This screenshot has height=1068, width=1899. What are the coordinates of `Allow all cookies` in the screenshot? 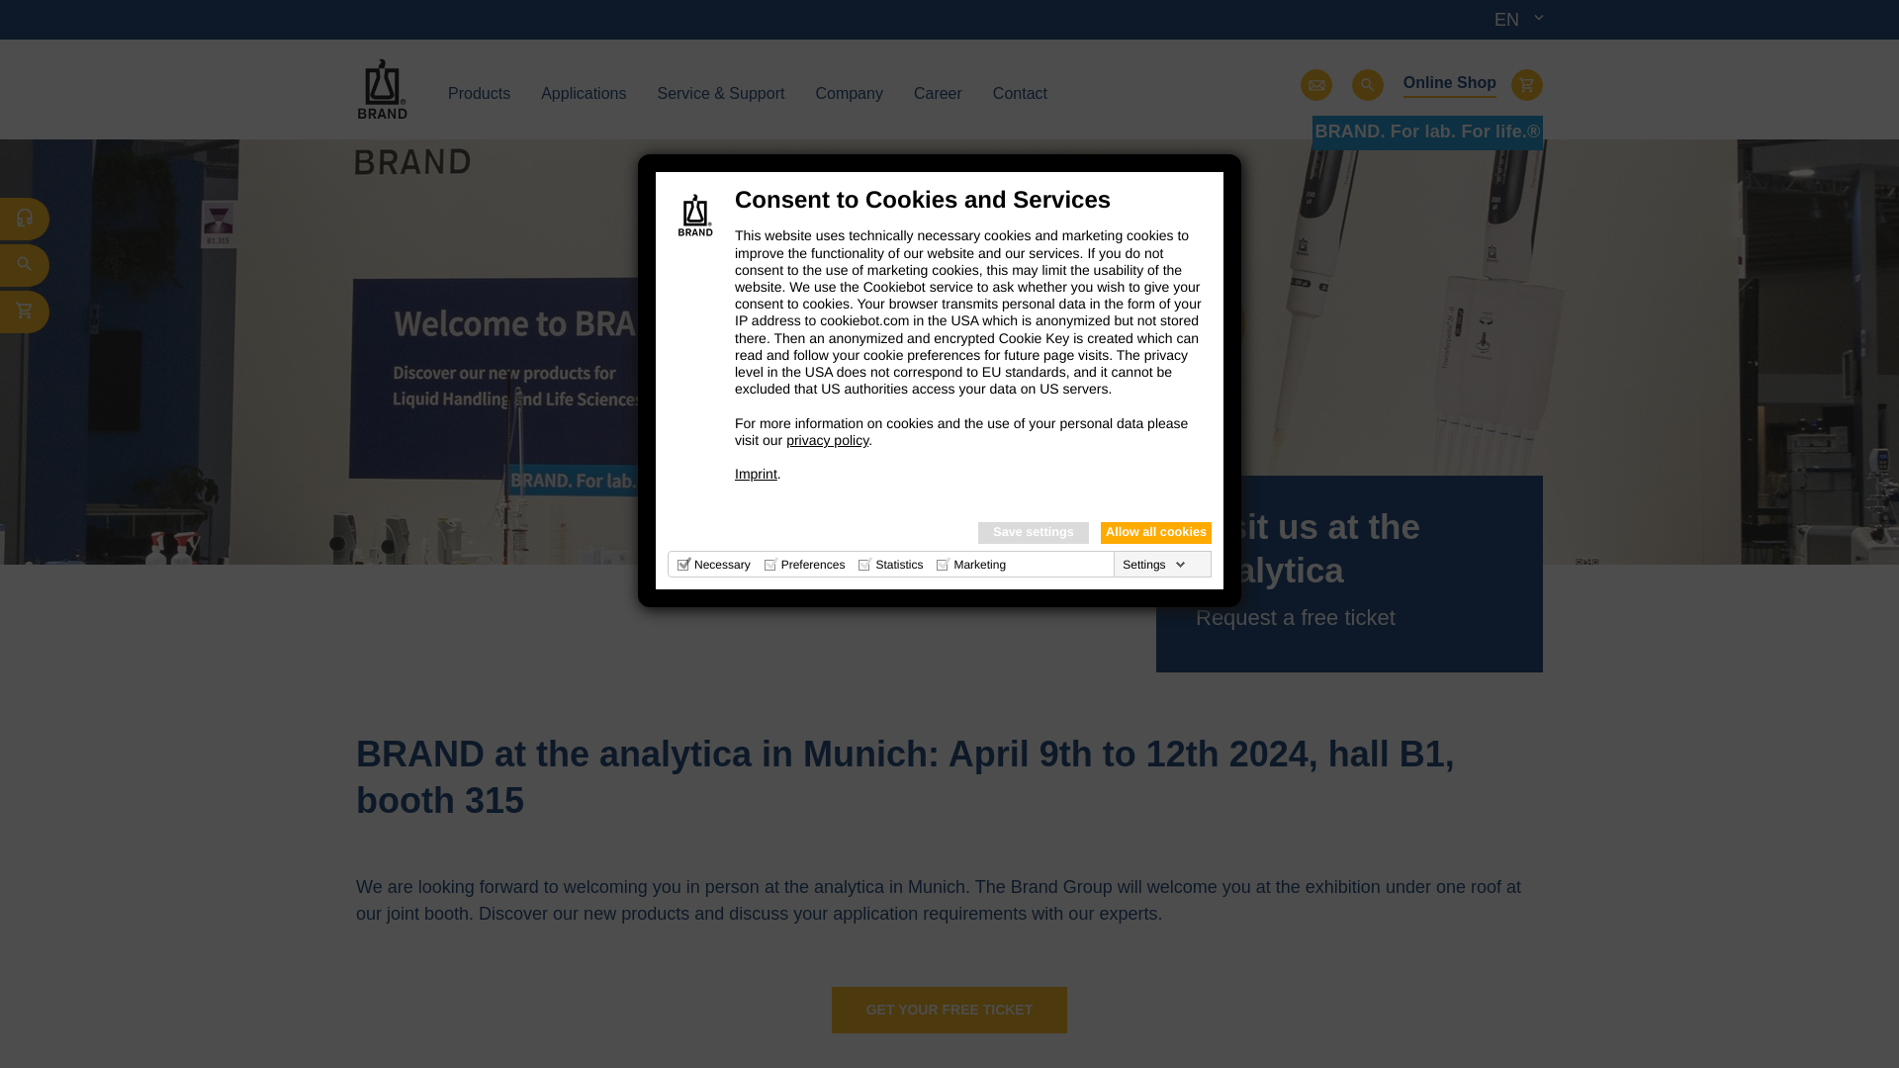 It's located at (1155, 532).